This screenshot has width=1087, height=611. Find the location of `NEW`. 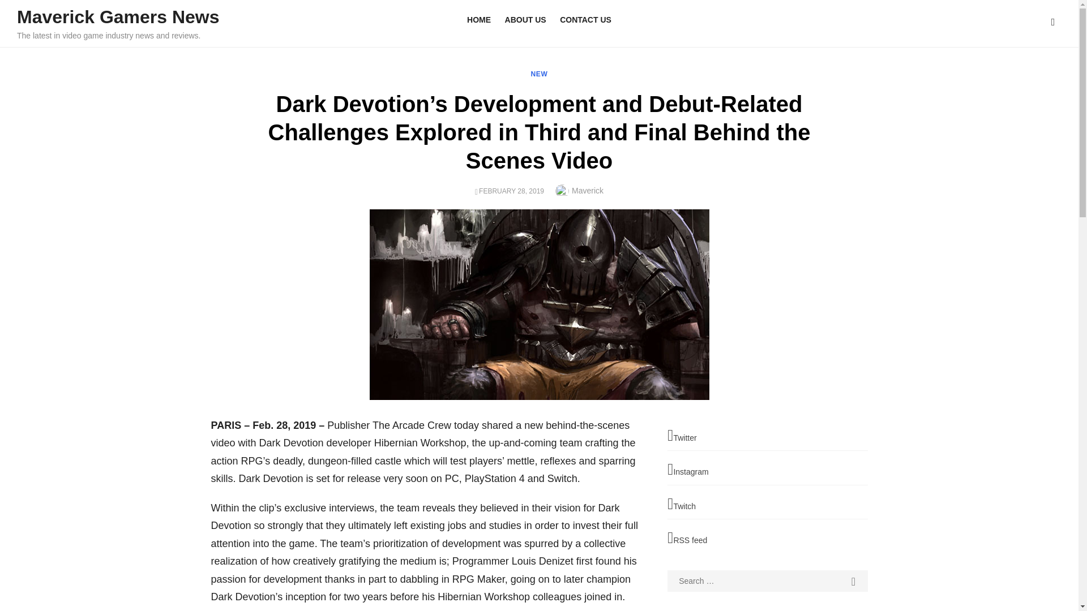

NEW is located at coordinates (539, 74).